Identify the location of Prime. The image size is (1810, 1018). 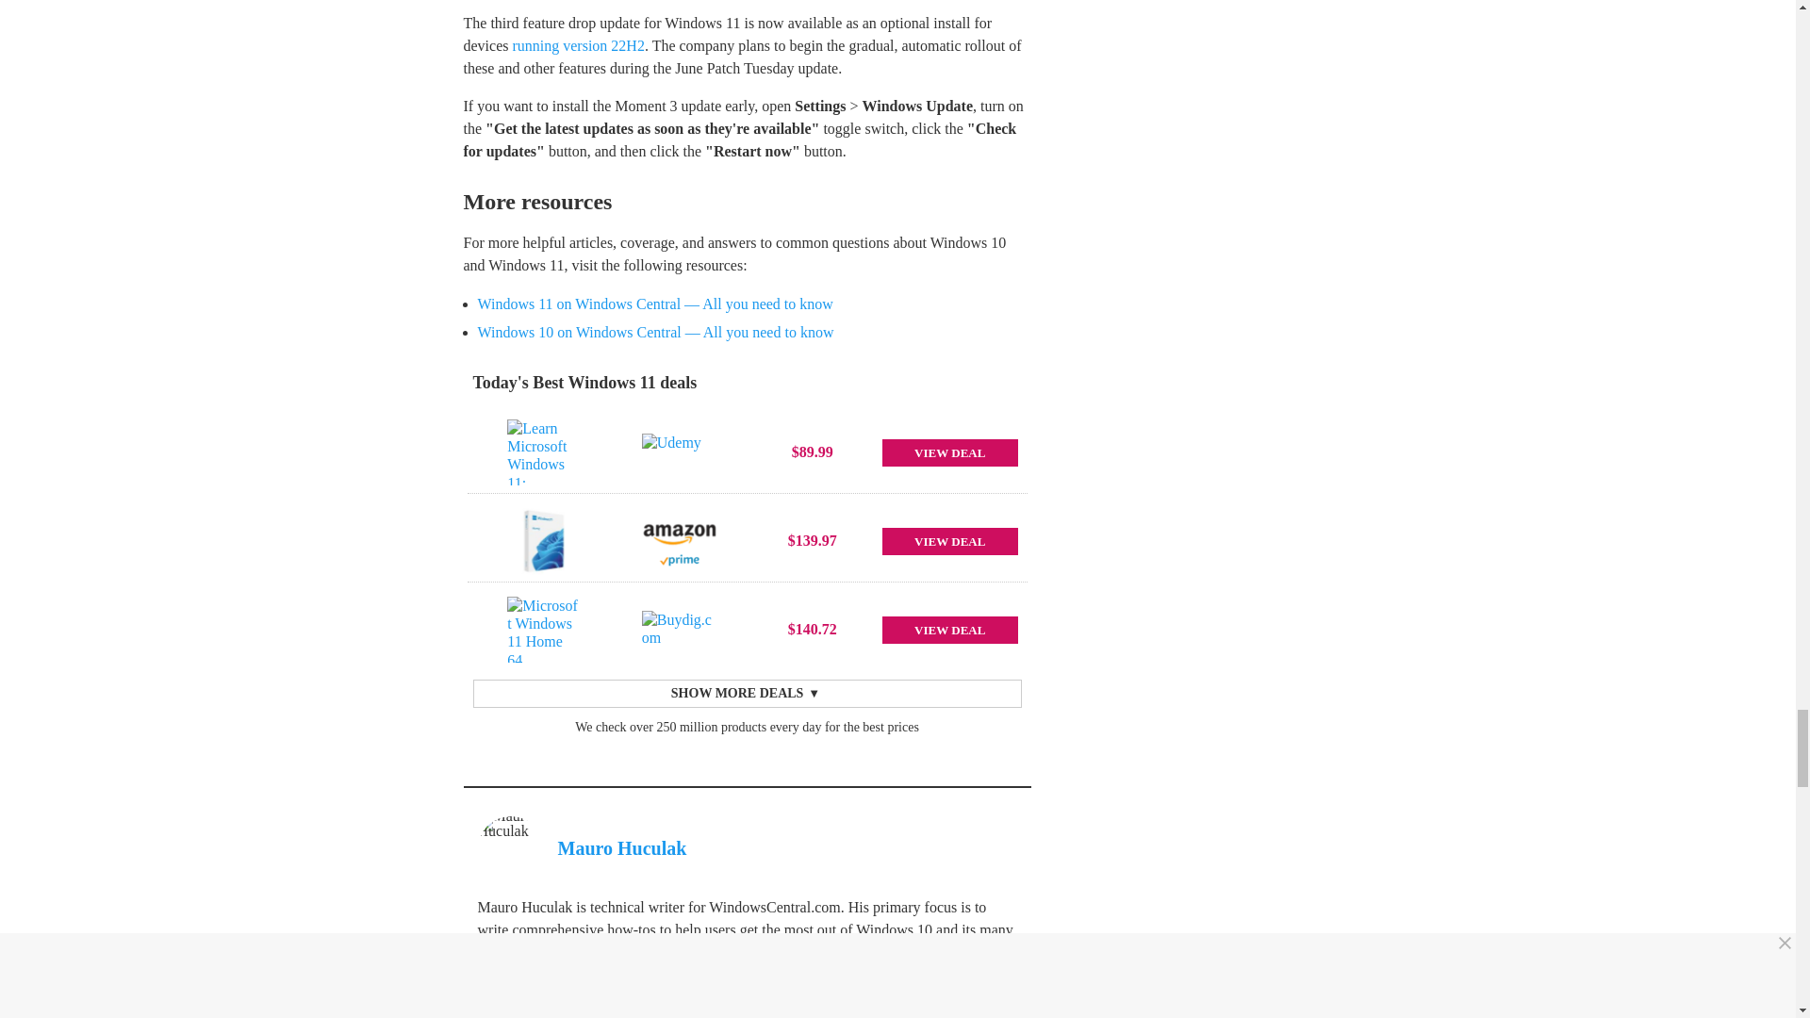
(679, 560).